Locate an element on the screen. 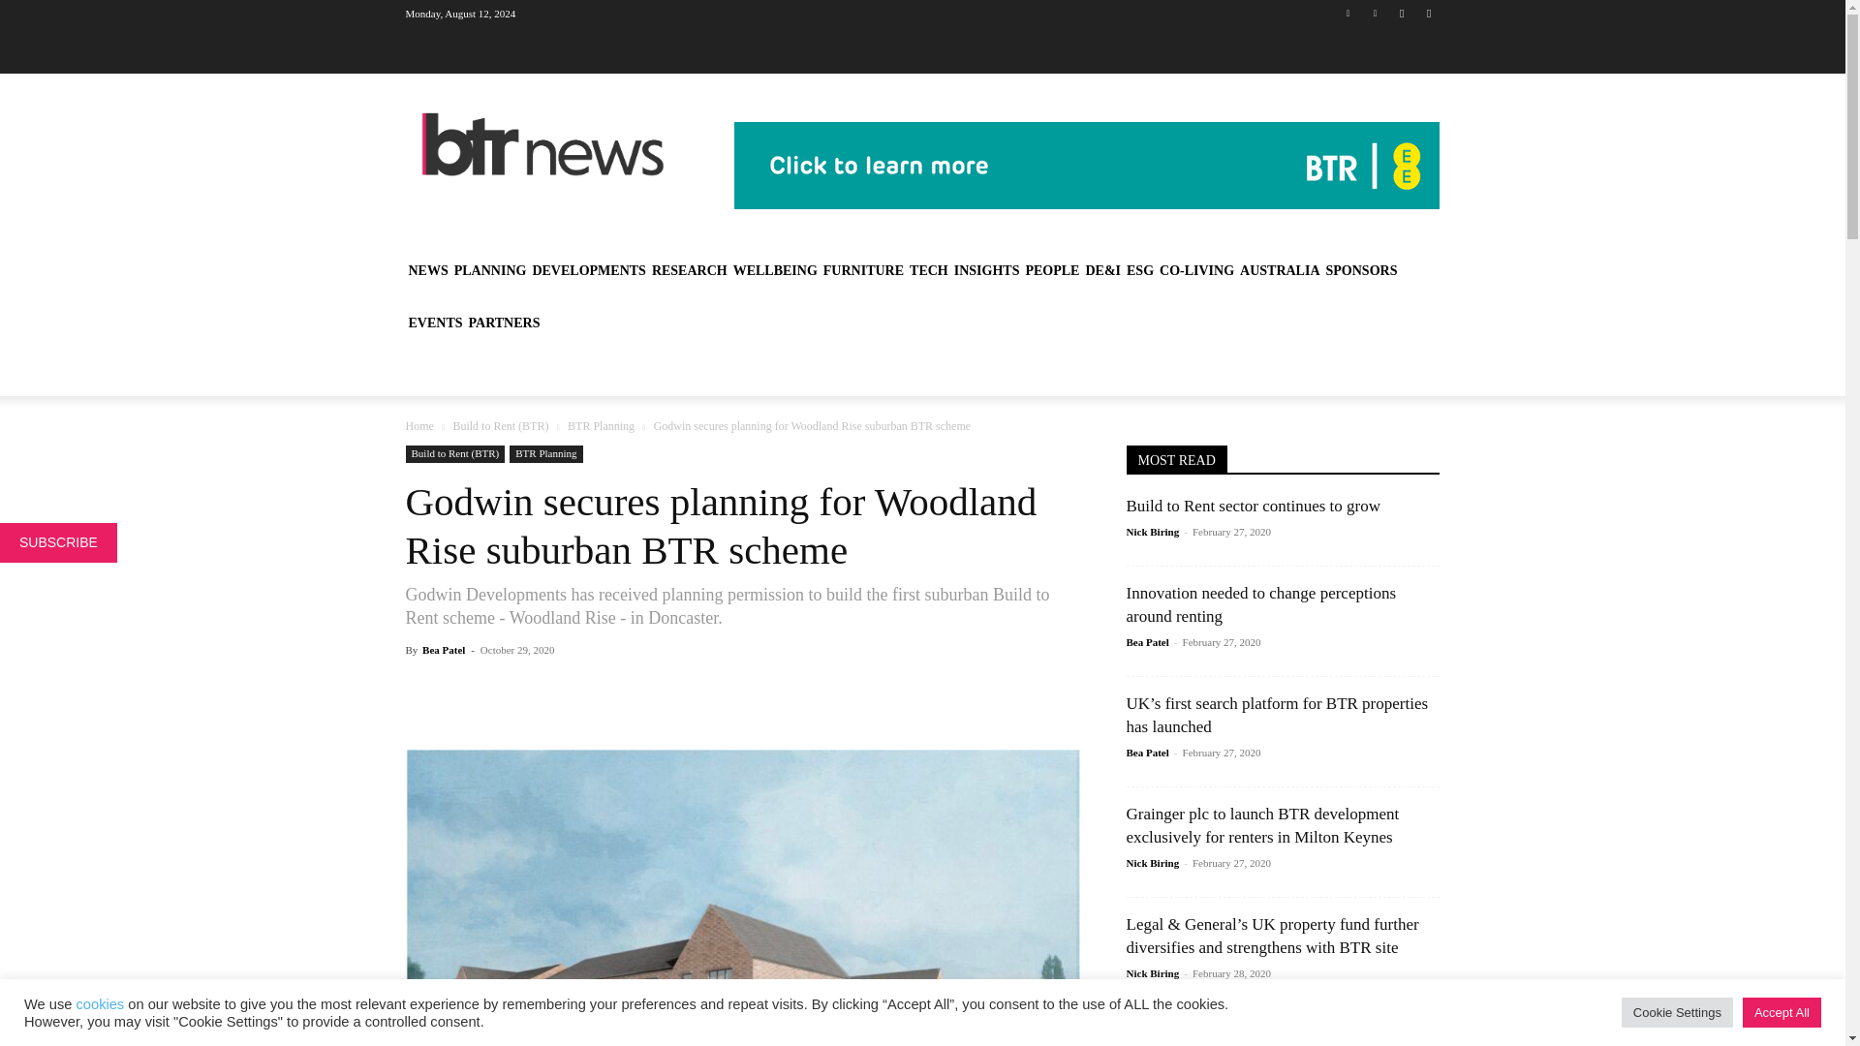 This screenshot has width=1860, height=1046. Twitter is located at coordinates (1374, 13).